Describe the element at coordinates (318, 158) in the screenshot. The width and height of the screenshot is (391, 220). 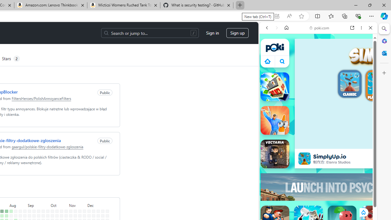
I see `Shooting Games` at that location.